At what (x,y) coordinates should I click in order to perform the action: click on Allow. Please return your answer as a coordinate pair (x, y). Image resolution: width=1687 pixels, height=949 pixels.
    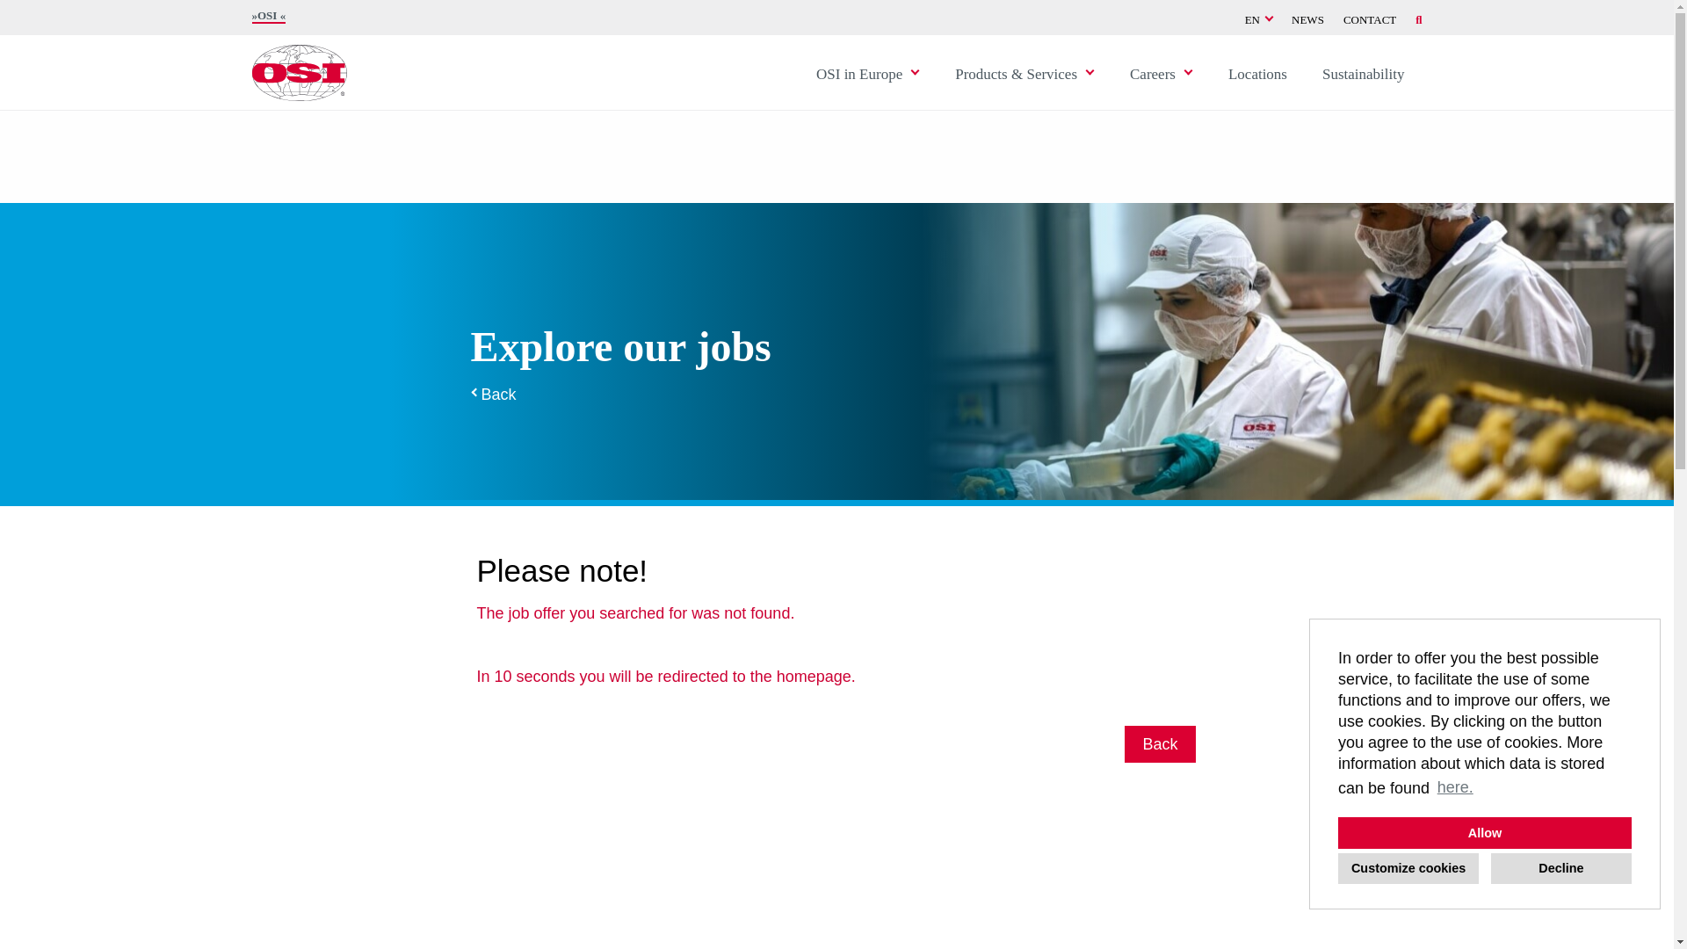
    Looking at the image, I should click on (1484, 832).